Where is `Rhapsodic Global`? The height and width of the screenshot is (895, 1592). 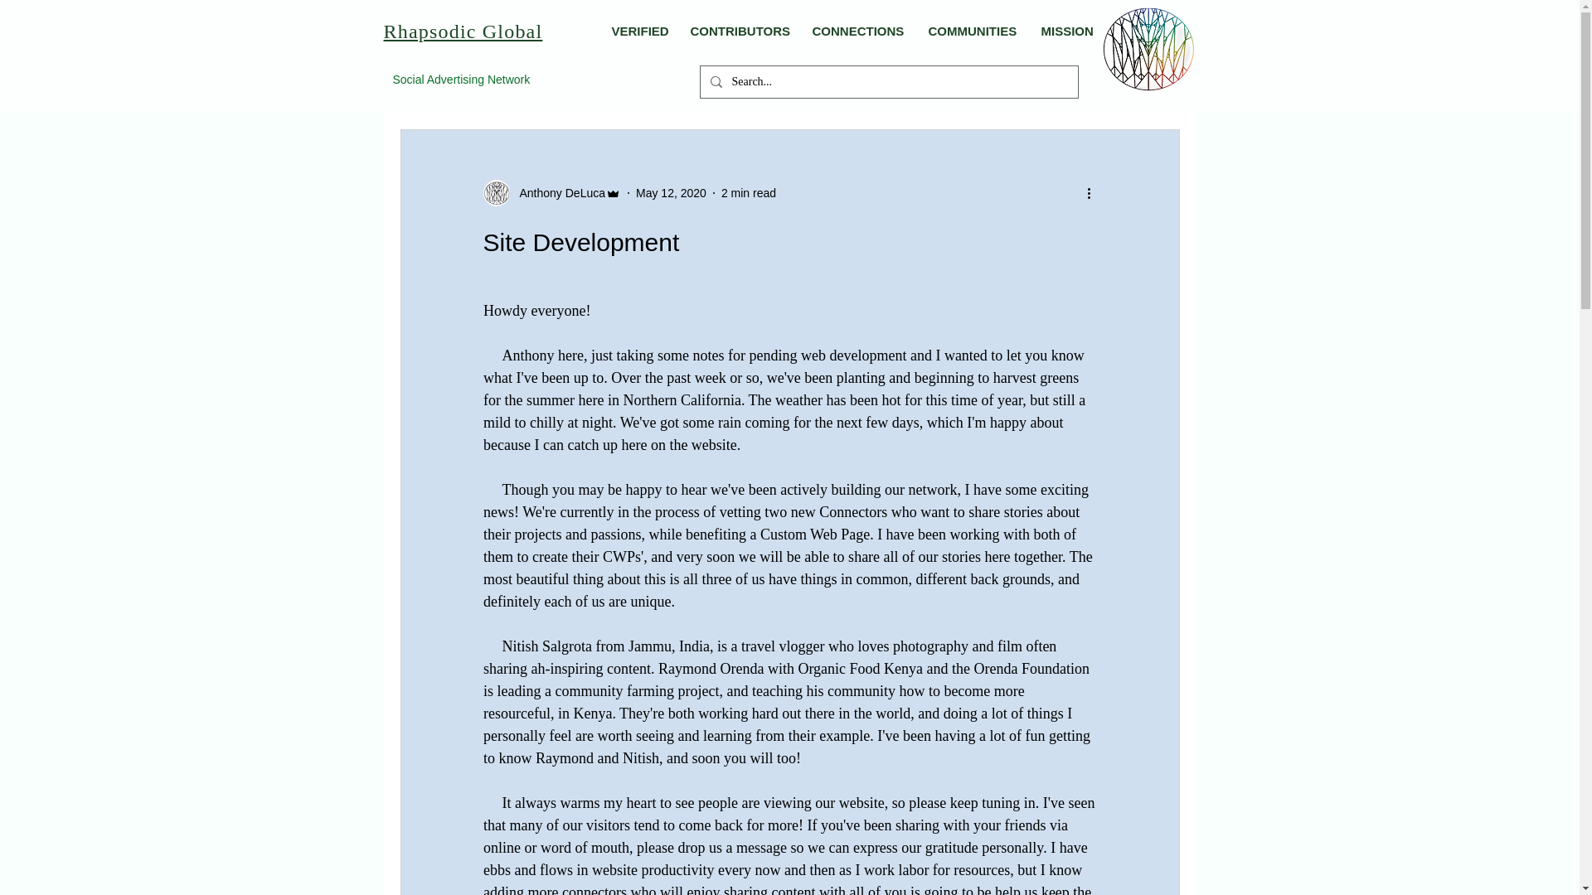 Rhapsodic Global is located at coordinates (463, 30).